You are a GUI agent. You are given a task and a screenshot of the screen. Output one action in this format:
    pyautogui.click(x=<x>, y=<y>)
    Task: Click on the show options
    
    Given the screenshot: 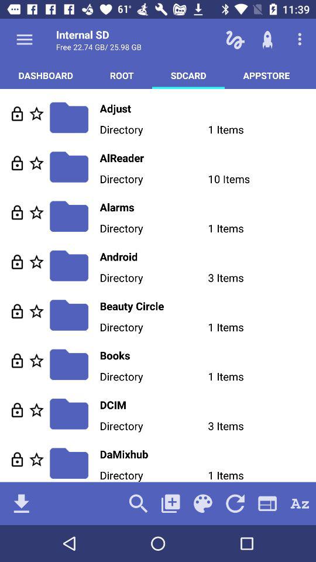 What is the action you would take?
    pyautogui.click(x=25, y=39)
    